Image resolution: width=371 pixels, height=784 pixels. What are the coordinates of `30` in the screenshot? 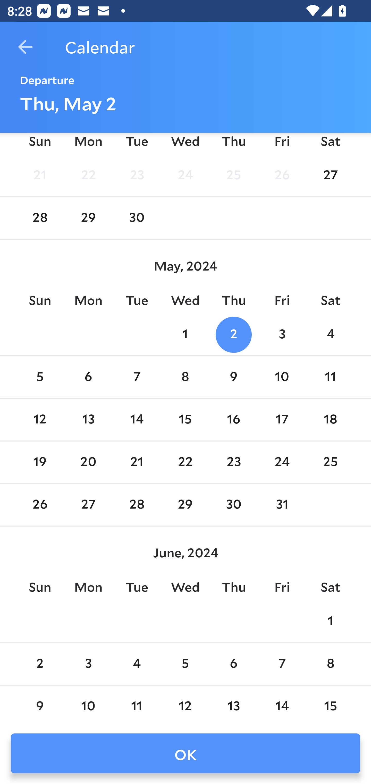 It's located at (137, 218).